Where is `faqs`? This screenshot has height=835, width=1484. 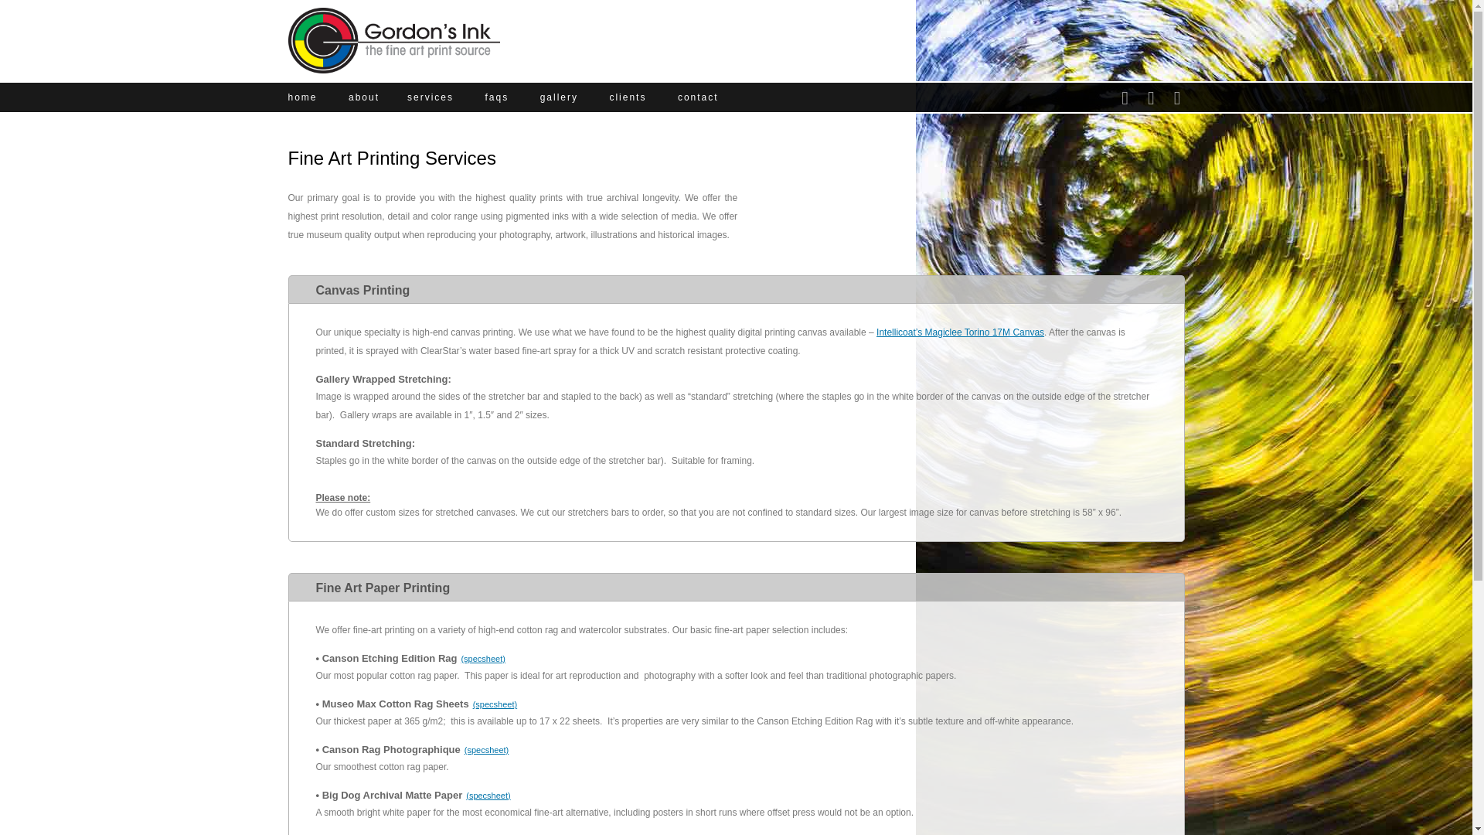 faqs is located at coordinates (496, 97).